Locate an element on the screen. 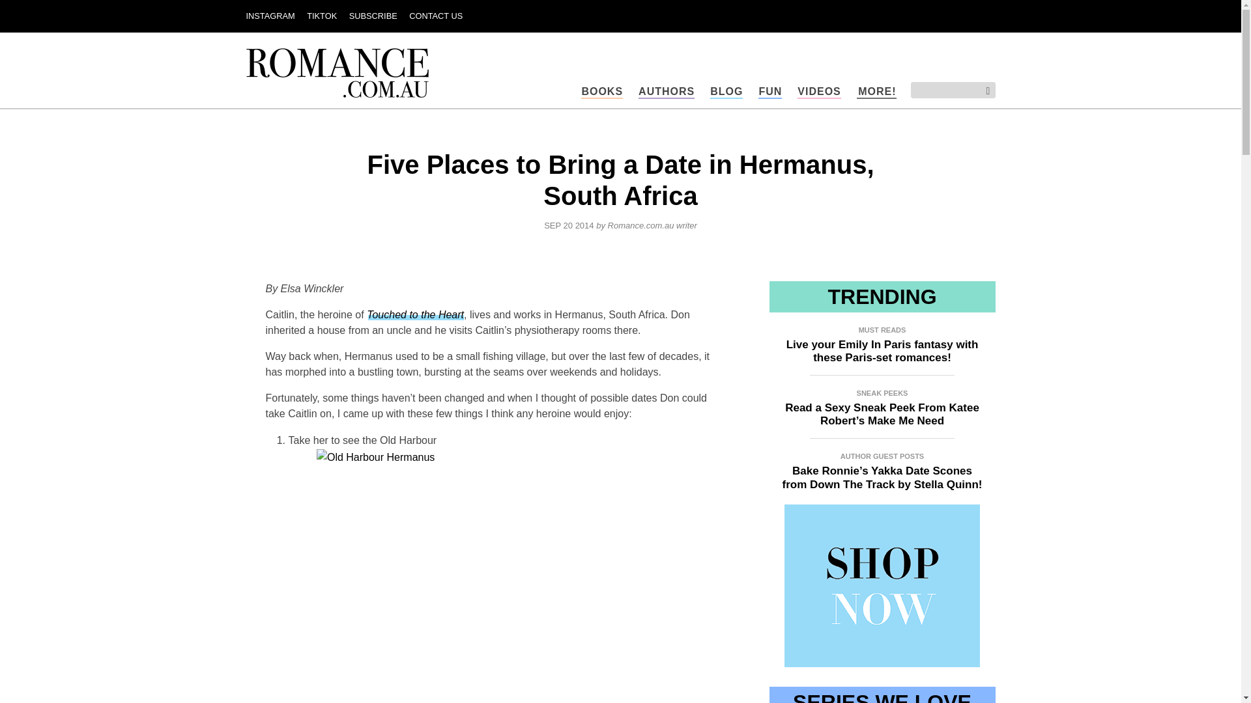 The height and width of the screenshot is (703, 1251). TIKTOK is located at coordinates (321, 16).